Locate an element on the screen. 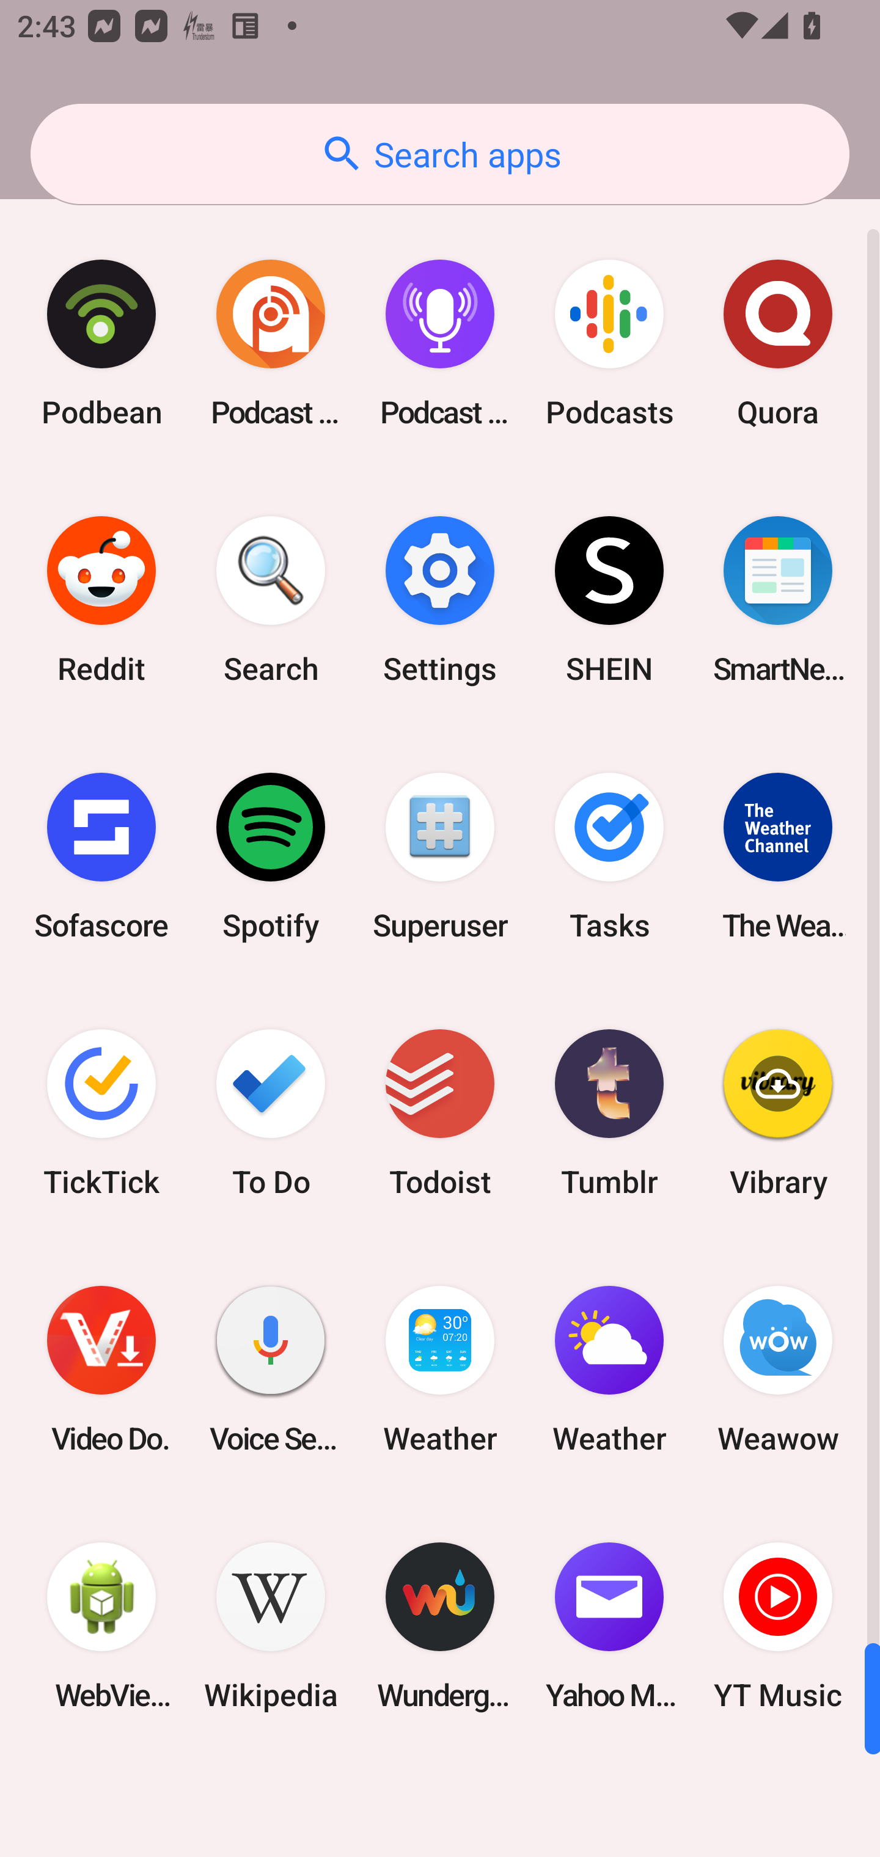  Tasks is located at coordinates (609, 856).